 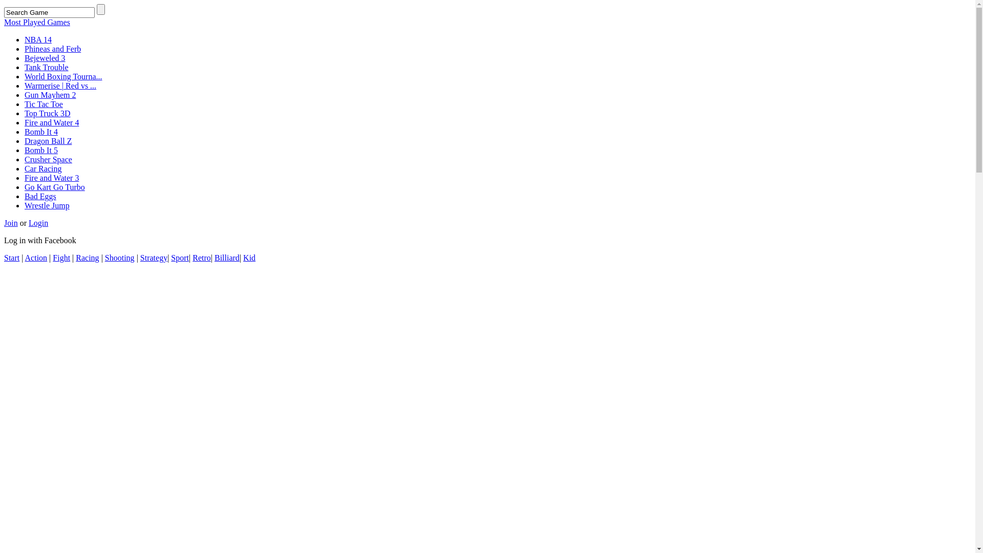 What do you see at coordinates (63, 77) in the screenshot?
I see `World Boxing Tourna...` at bounding box center [63, 77].